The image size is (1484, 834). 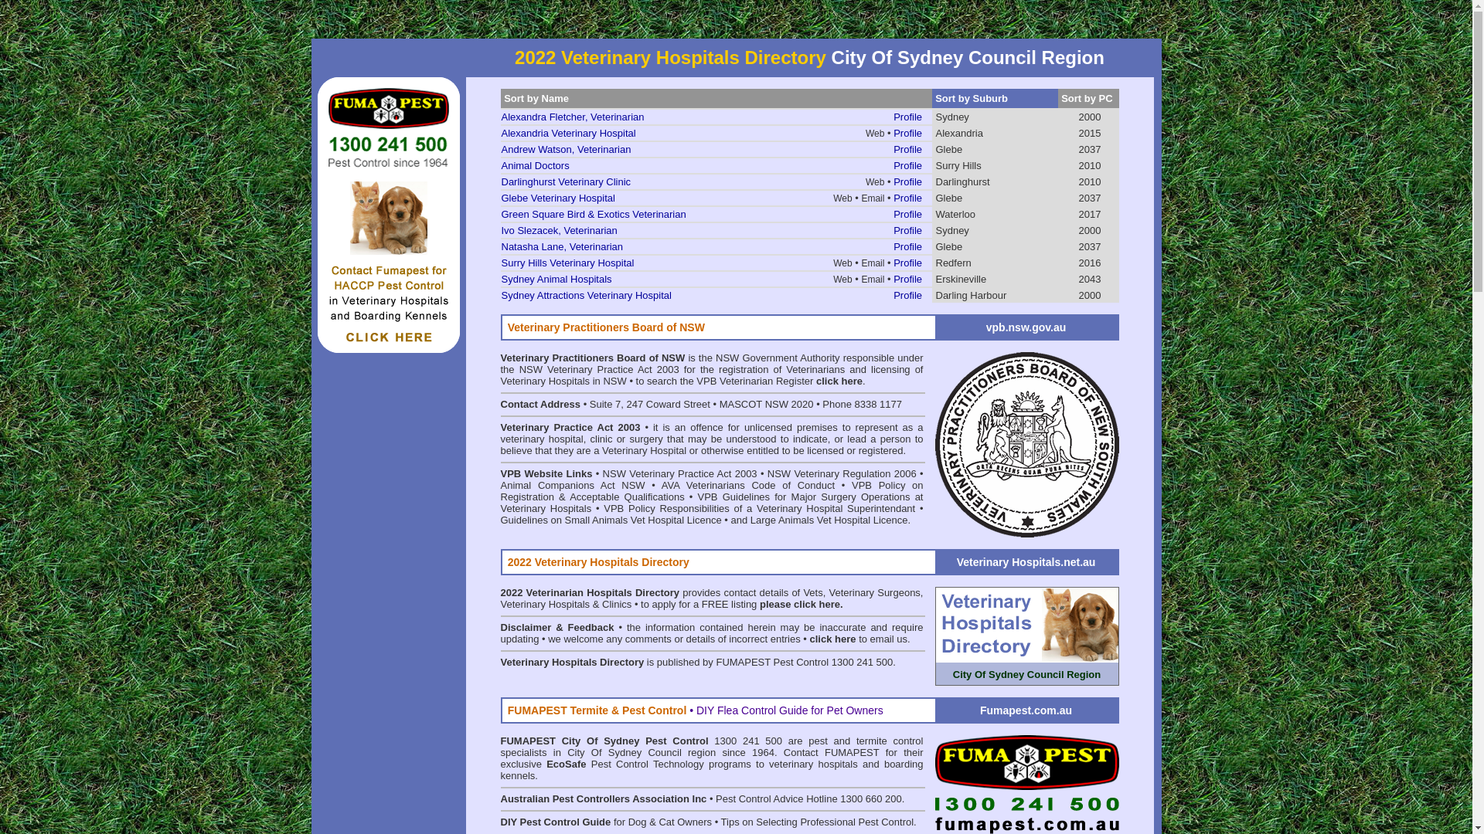 I want to click on click here to email us, so click(x=859, y=639).